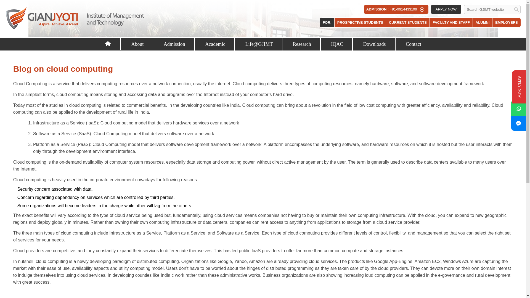 The height and width of the screenshot is (298, 530). What do you see at coordinates (137, 44) in the screenshot?
I see `About` at bounding box center [137, 44].